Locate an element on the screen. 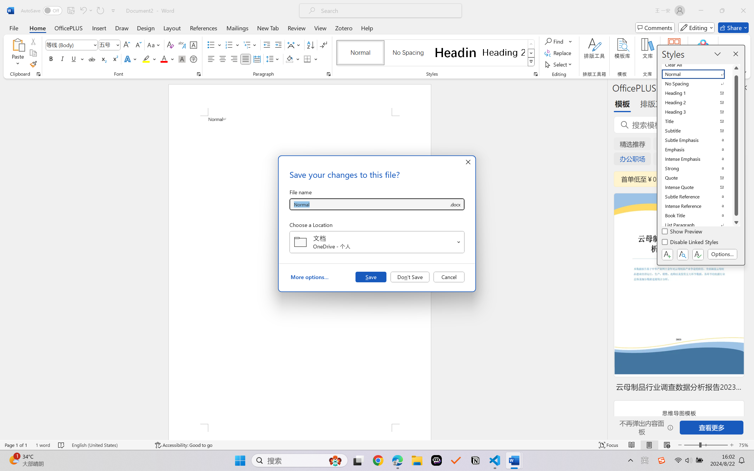 The width and height of the screenshot is (754, 471). Normal is located at coordinates (697, 74).